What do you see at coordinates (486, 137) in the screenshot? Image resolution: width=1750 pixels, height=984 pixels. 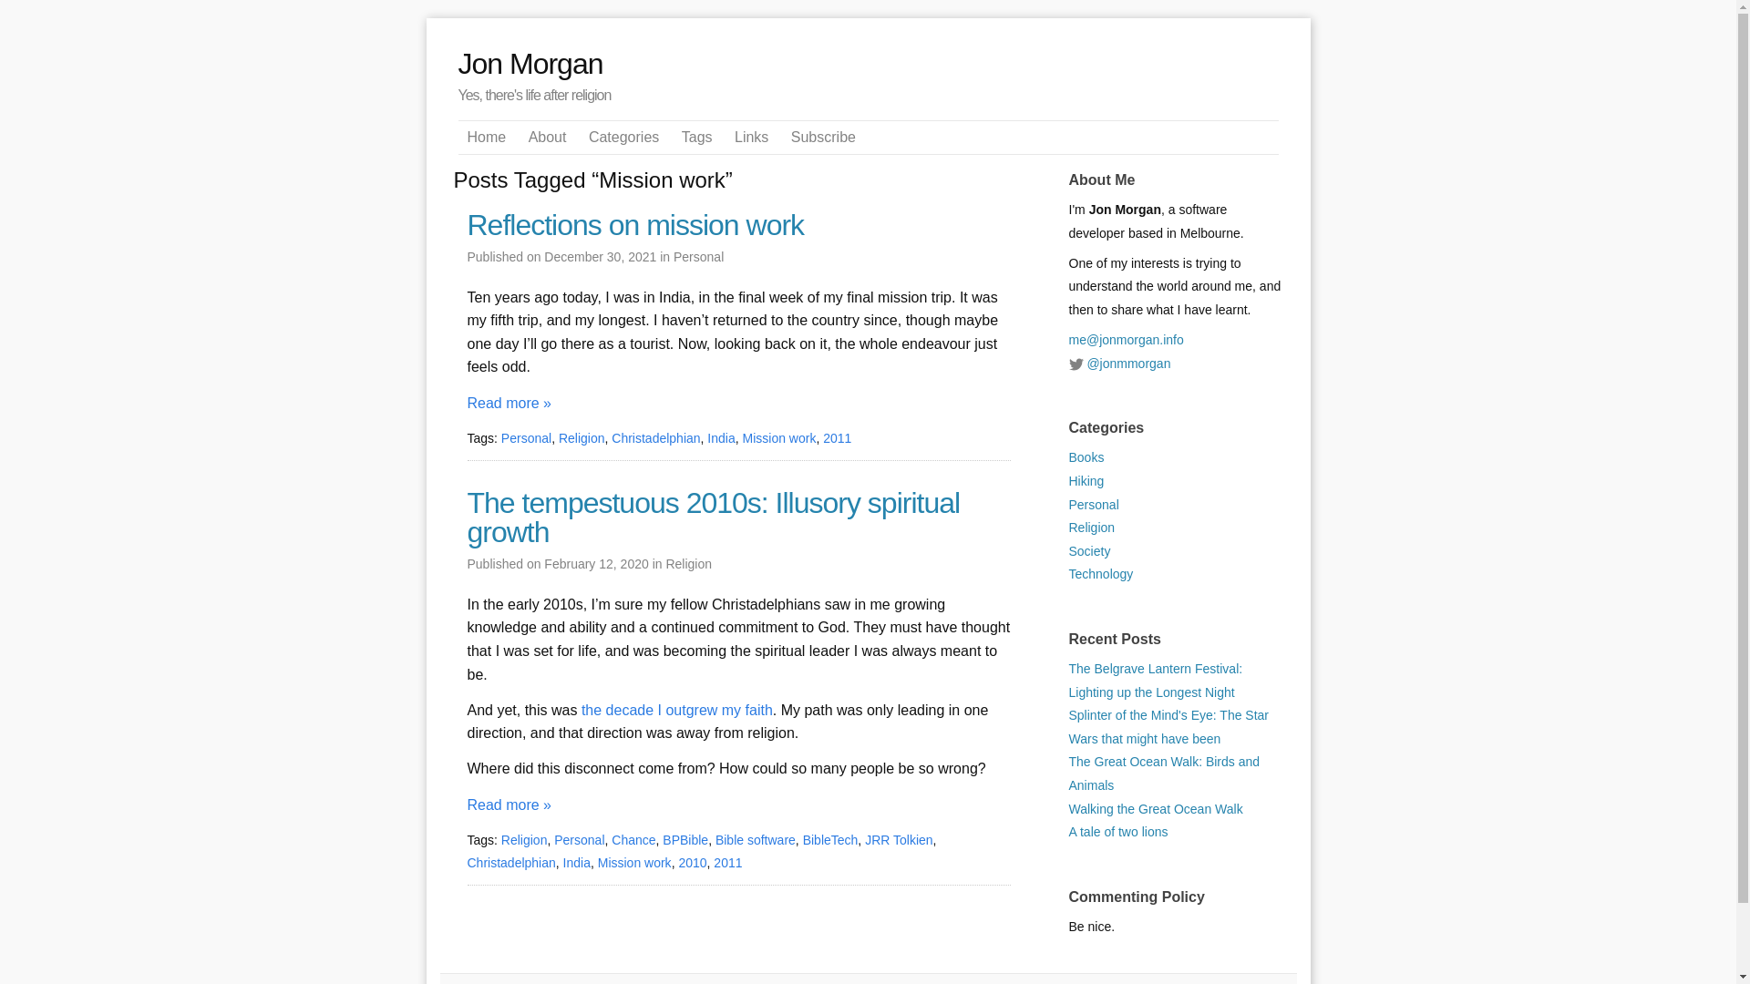 I see `Home` at bounding box center [486, 137].